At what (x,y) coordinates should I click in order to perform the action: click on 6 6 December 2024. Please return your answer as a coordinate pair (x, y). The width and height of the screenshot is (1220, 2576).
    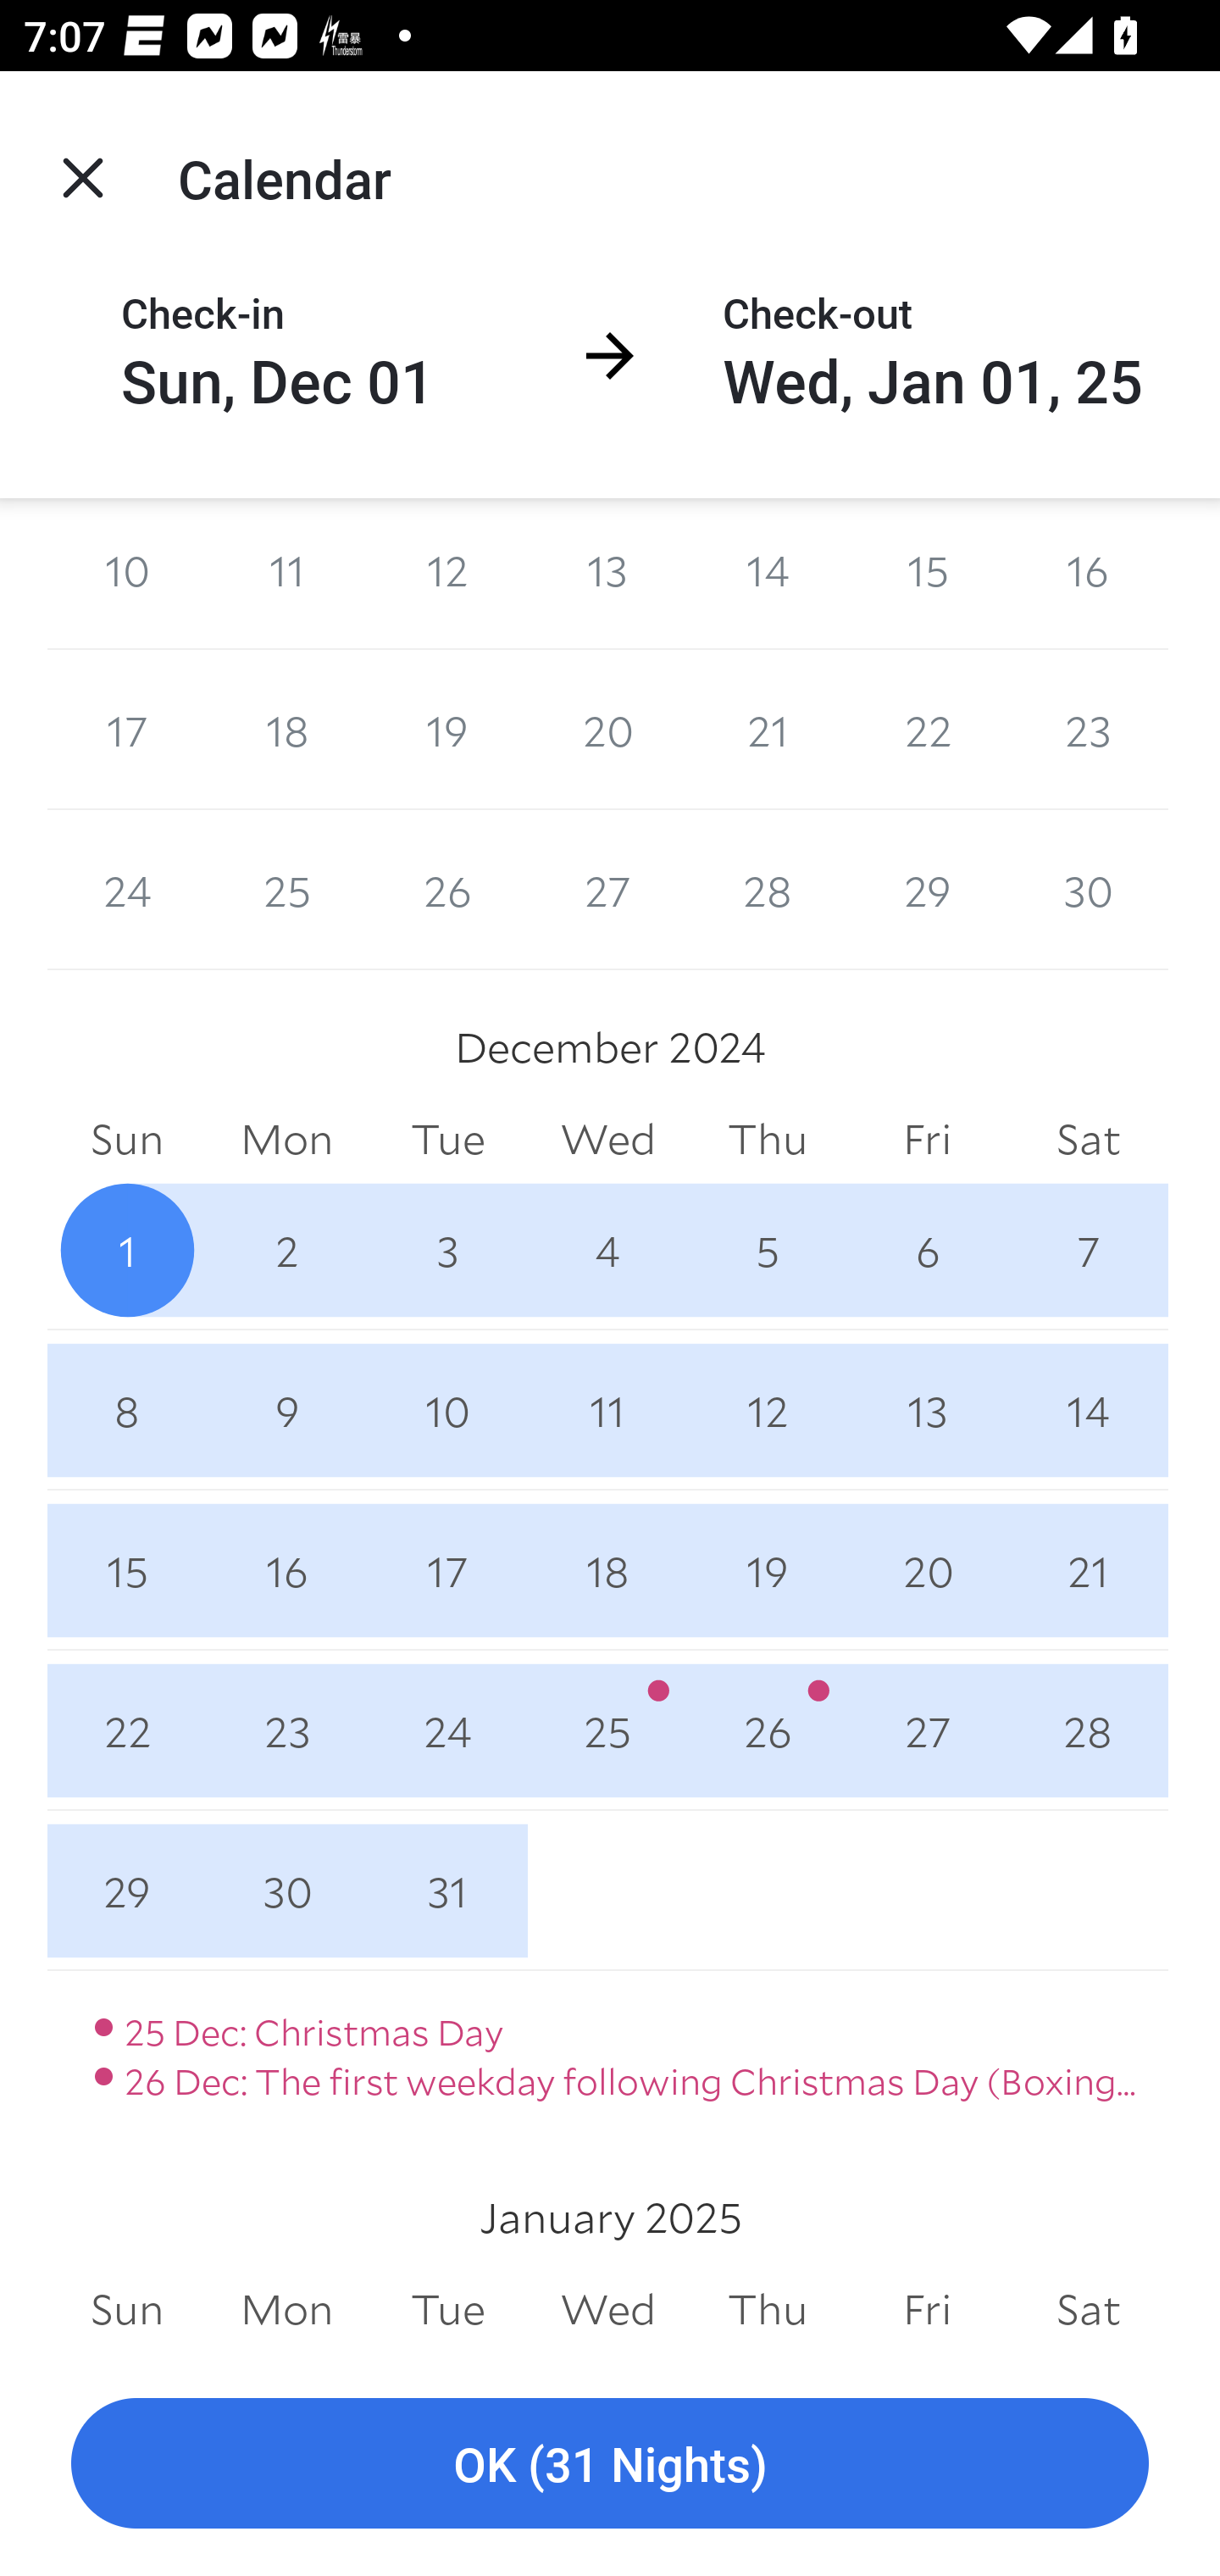
    Looking at the image, I should click on (927, 1249).